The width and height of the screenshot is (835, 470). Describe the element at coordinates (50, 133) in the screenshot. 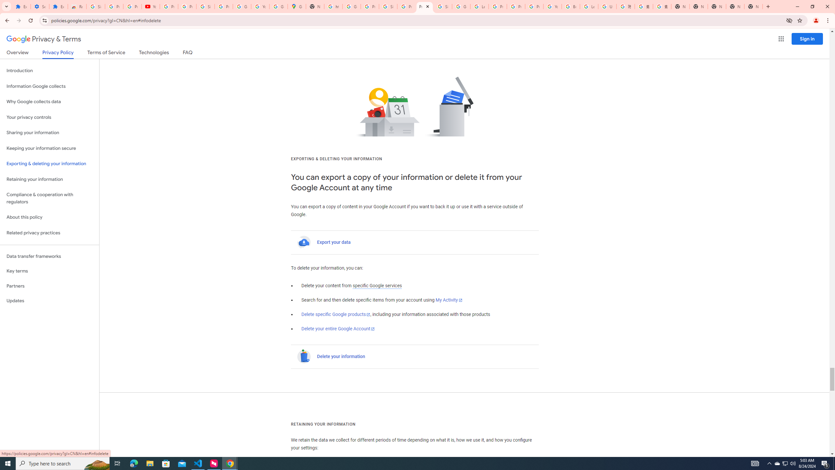

I see `Sharing your information` at that location.